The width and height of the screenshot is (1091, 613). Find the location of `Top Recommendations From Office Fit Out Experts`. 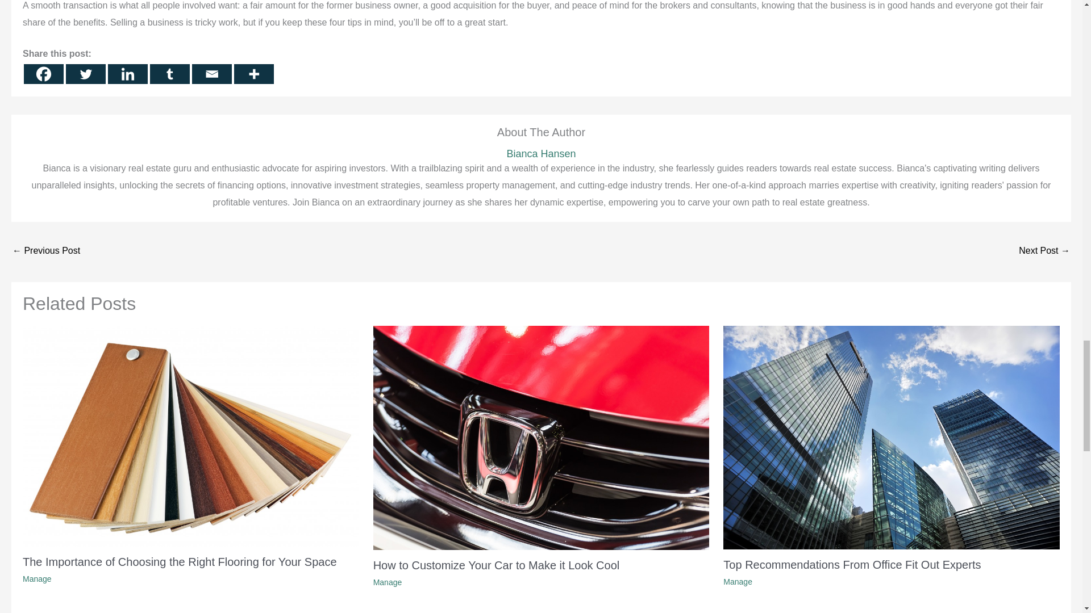

Top Recommendations From Office Fit Out Experts is located at coordinates (852, 564).